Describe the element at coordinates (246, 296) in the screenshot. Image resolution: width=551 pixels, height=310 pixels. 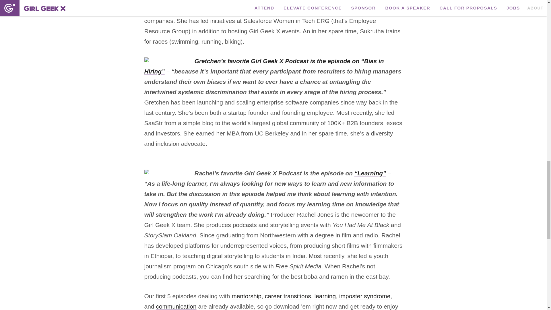
I see `mentorship` at that location.